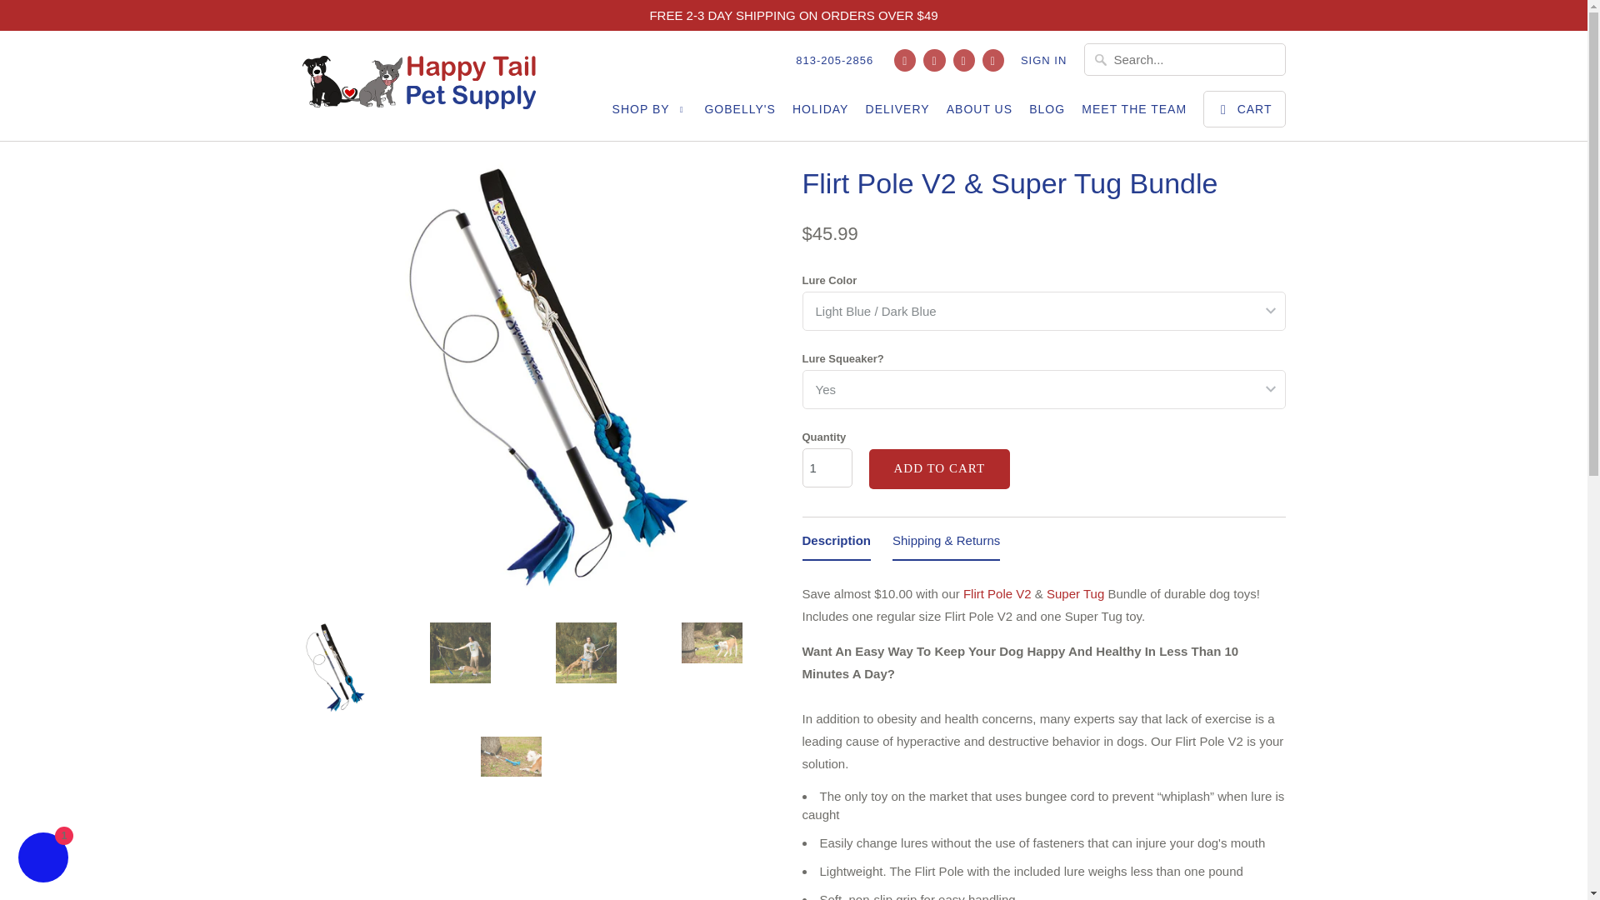 This screenshot has height=900, width=1600. What do you see at coordinates (1243, 109) in the screenshot?
I see `CART` at bounding box center [1243, 109].